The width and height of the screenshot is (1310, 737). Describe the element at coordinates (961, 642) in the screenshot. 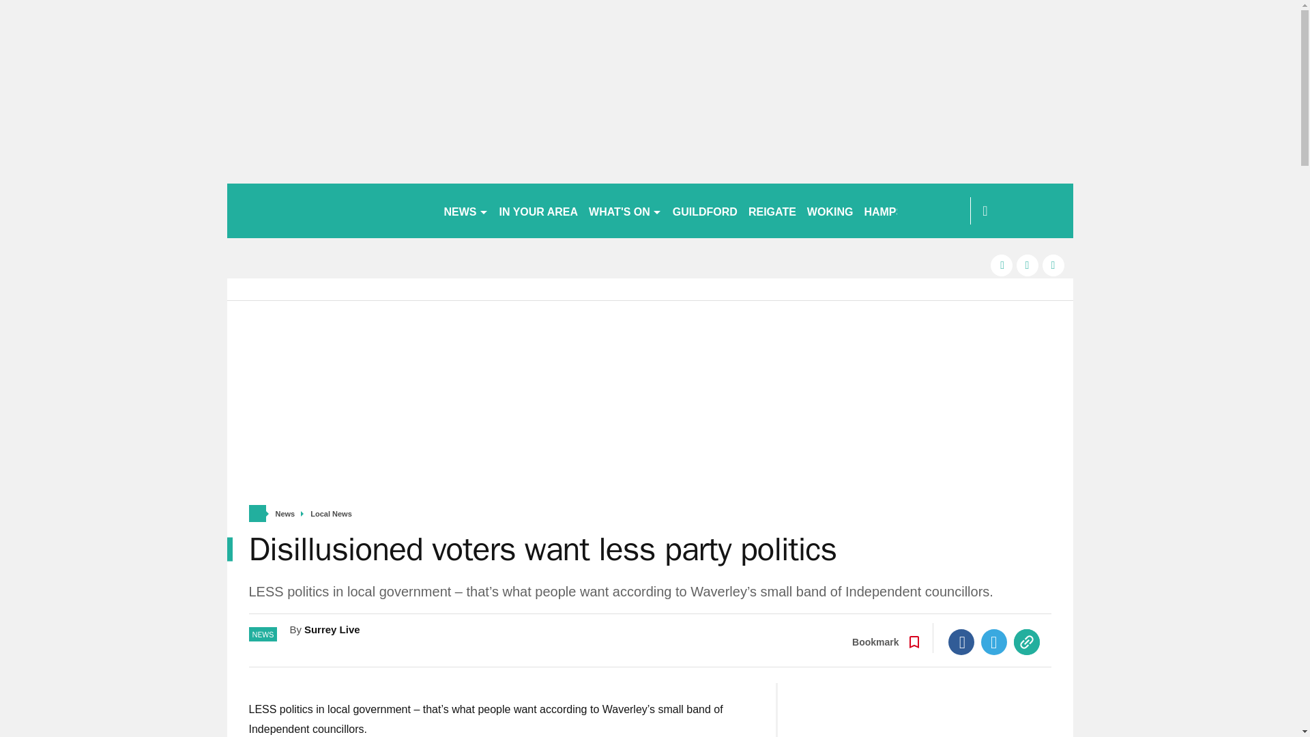

I see `Facebook` at that location.